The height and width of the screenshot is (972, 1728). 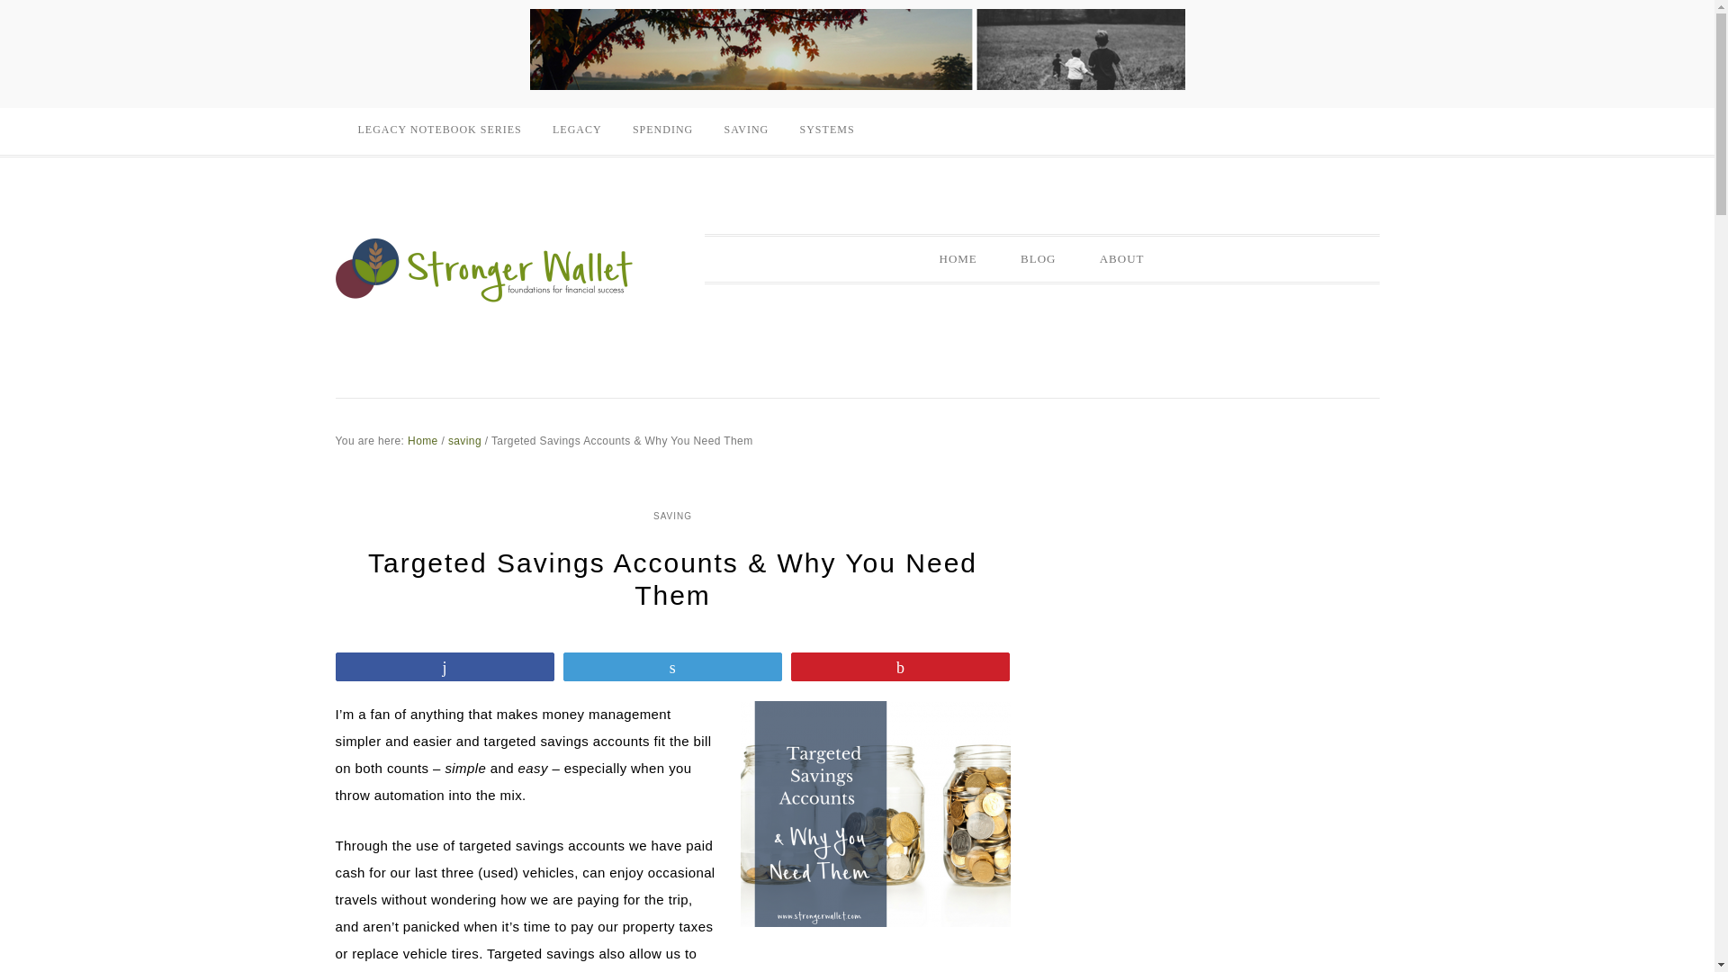 I want to click on Home, so click(x=423, y=440).